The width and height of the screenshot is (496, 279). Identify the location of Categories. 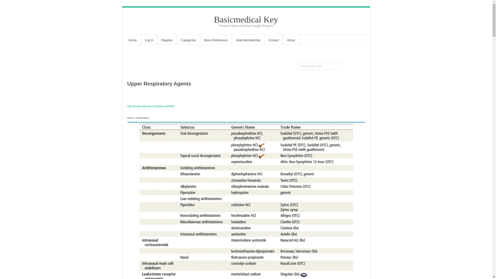
(188, 41).